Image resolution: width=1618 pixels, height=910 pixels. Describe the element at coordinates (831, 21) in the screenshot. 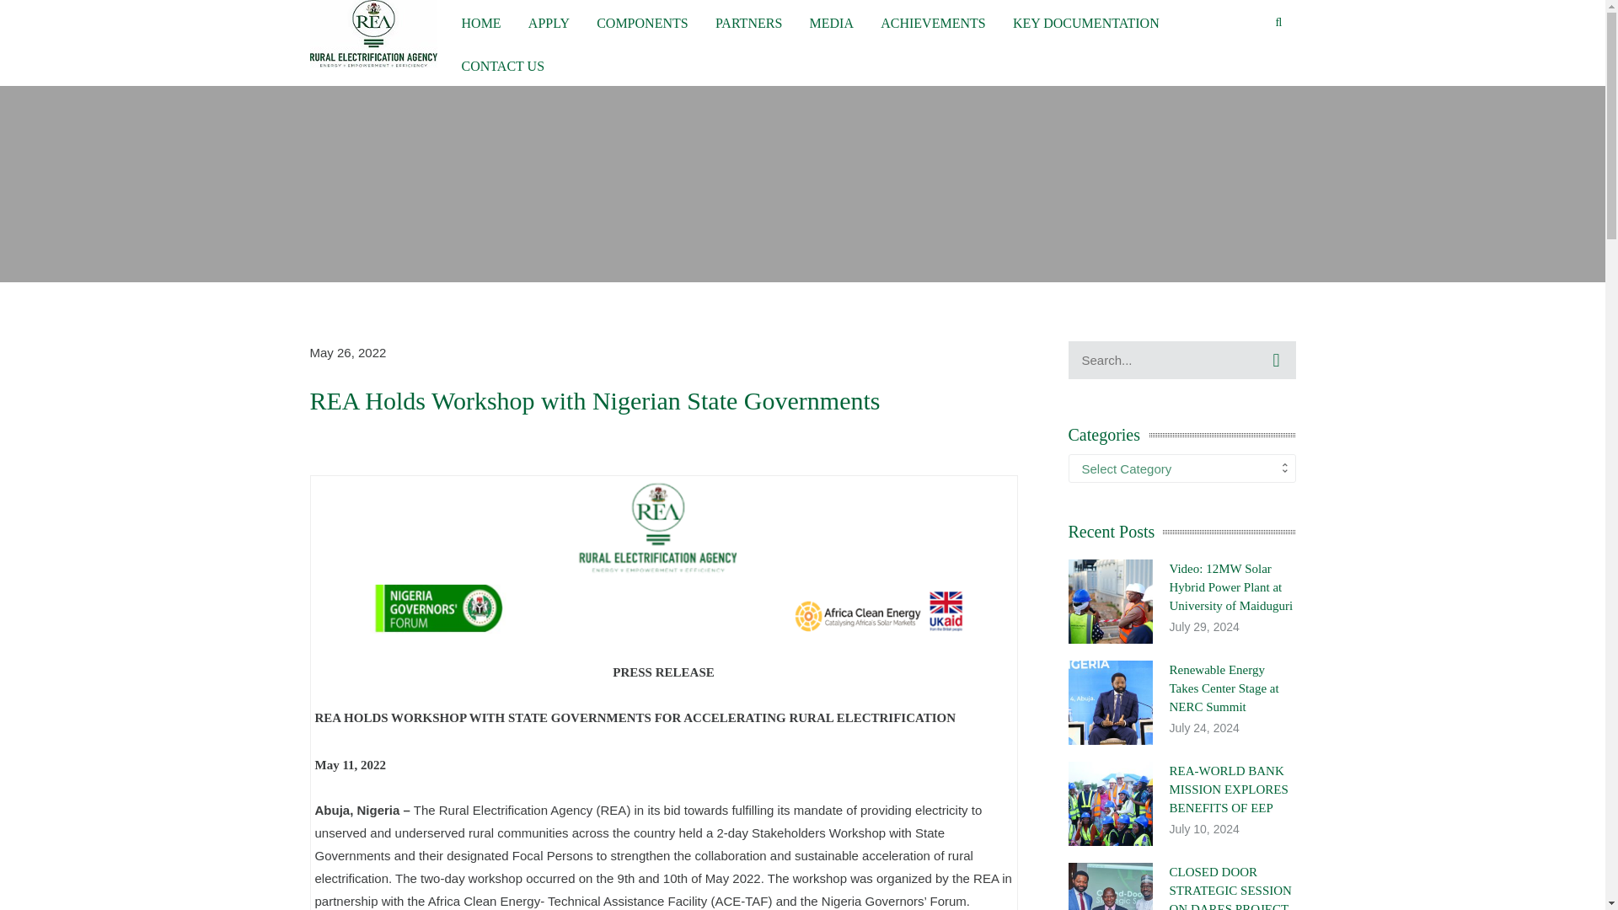

I see `MEDIA` at that location.